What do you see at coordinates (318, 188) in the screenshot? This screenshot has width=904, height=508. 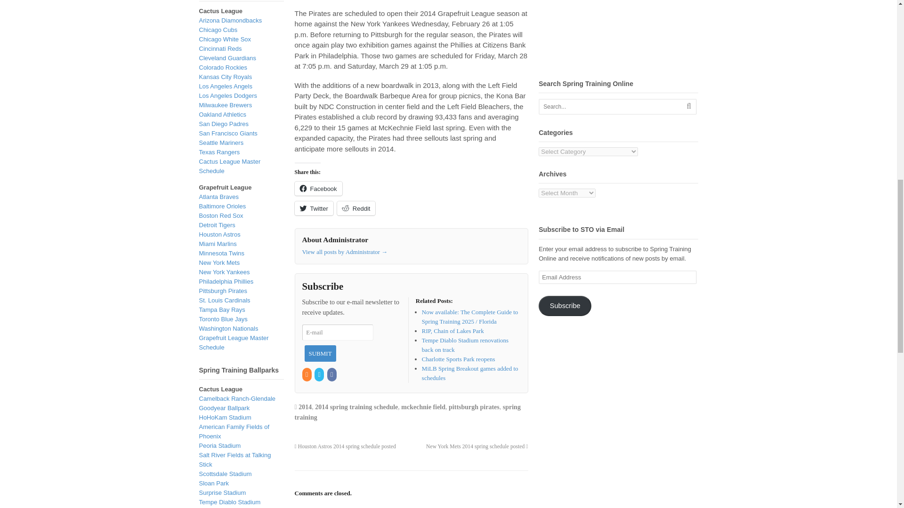 I see `Click to share on Facebook` at bounding box center [318, 188].